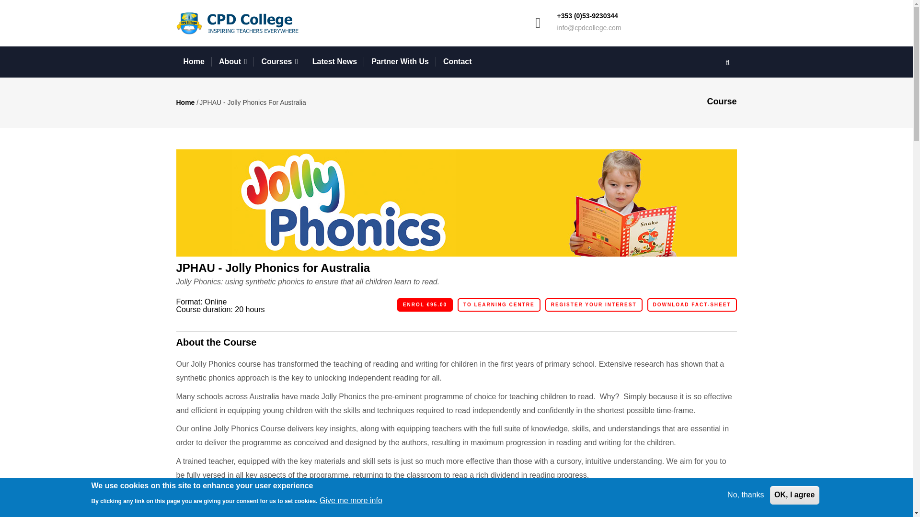  Describe the element at coordinates (499, 305) in the screenshot. I see `TO LEARNING CENTRE` at that location.